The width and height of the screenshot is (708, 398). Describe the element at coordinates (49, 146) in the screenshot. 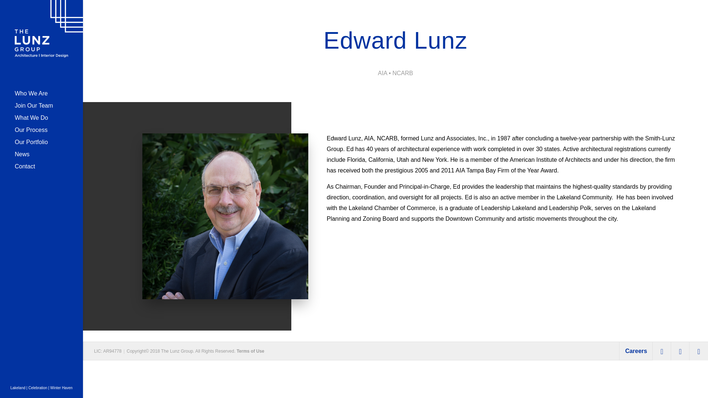

I see `Our Portfolio` at that location.